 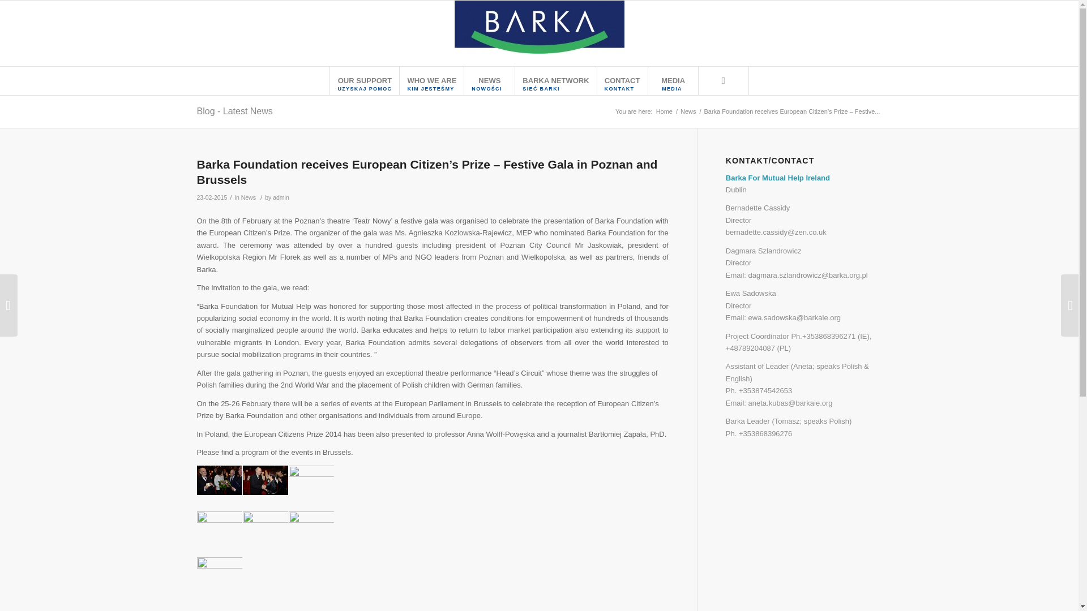 What do you see at coordinates (688, 112) in the screenshot?
I see `News` at bounding box center [688, 112].